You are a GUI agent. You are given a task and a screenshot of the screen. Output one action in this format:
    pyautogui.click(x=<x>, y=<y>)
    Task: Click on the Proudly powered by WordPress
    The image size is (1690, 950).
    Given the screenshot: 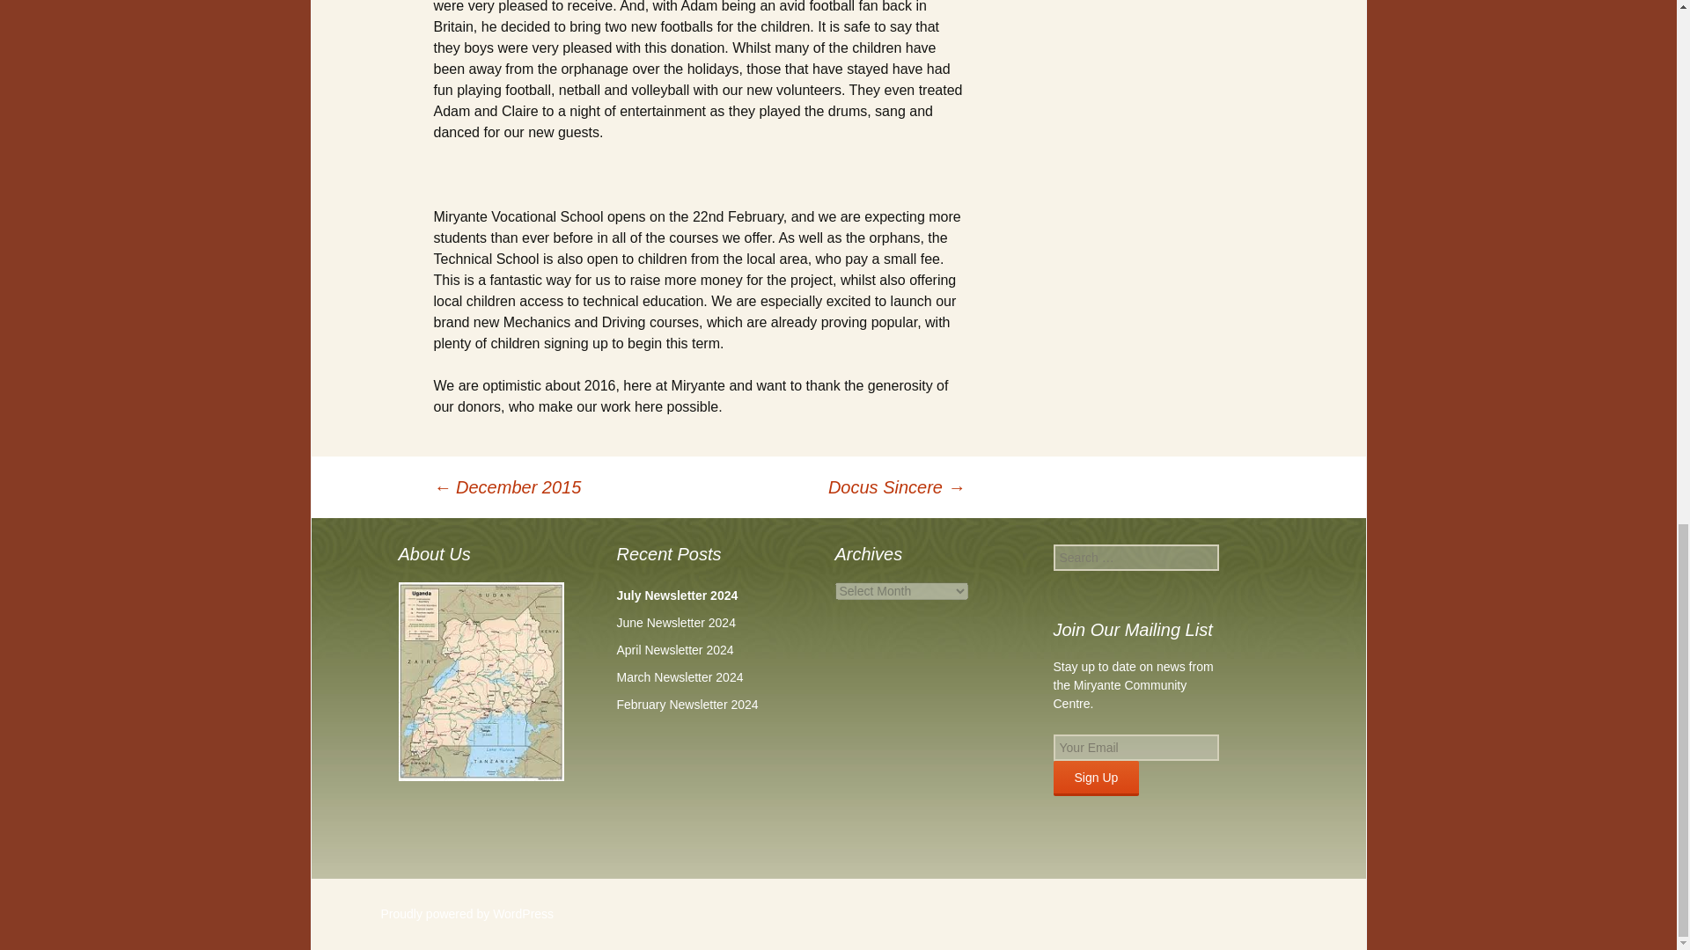 What is the action you would take?
    pyautogui.click(x=467, y=913)
    